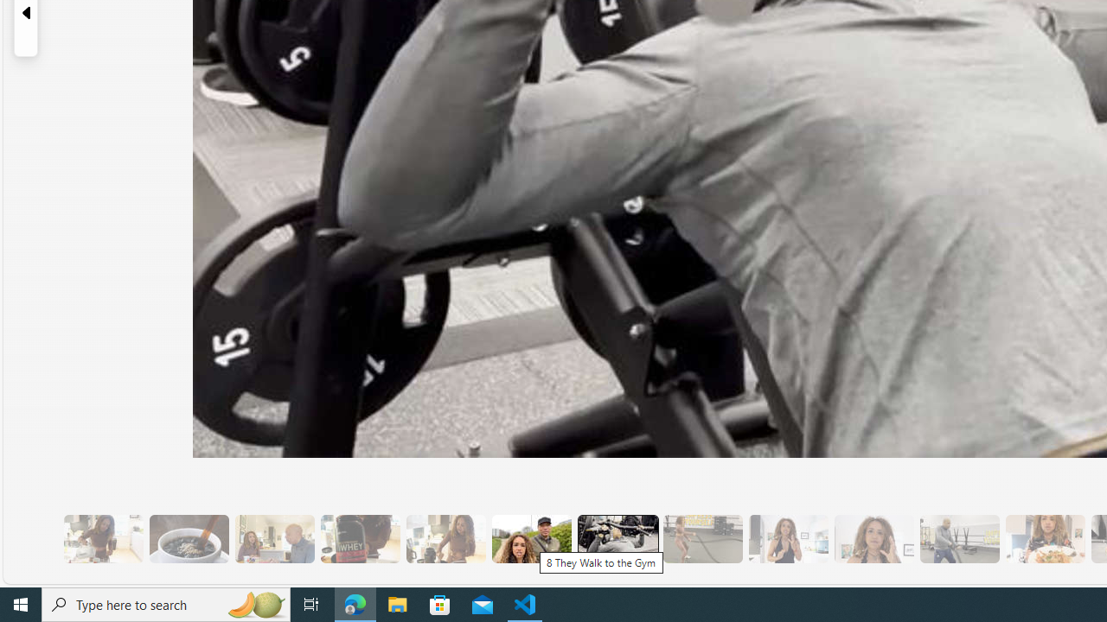 This screenshot has width=1107, height=622. What do you see at coordinates (617, 539) in the screenshot?
I see `9 They Do Bench Exercises` at bounding box center [617, 539].